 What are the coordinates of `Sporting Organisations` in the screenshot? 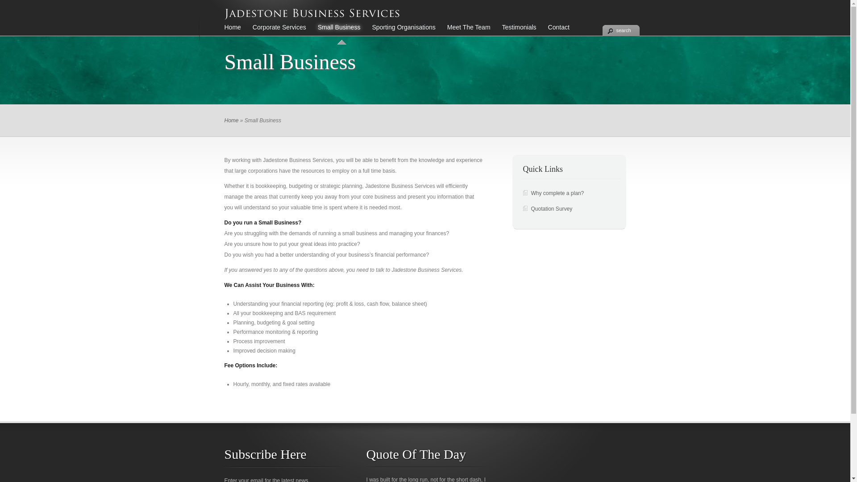 It's located at (400, 32).